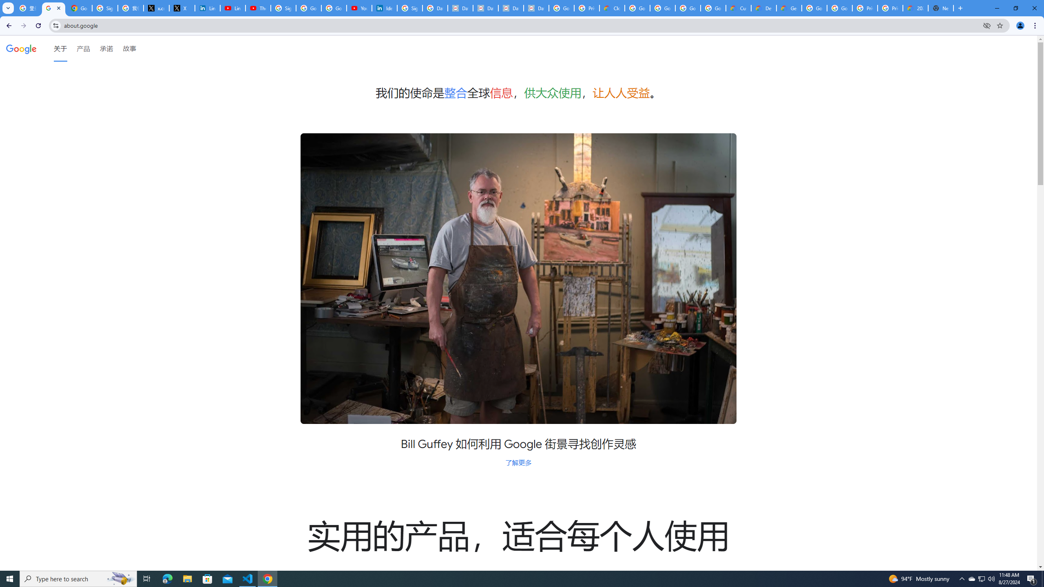 This screenshot has height=587, width=1044. I want to click on Customer Care | Google Cloud, so click(738, 8).